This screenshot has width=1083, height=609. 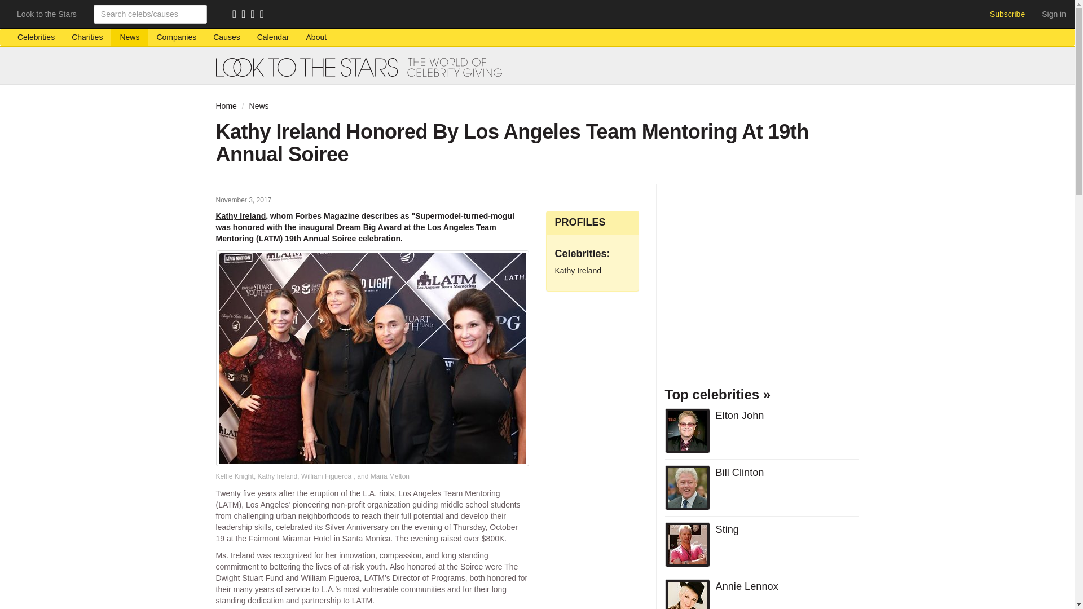 I want to click on Charities, so click(x=87, y=37).